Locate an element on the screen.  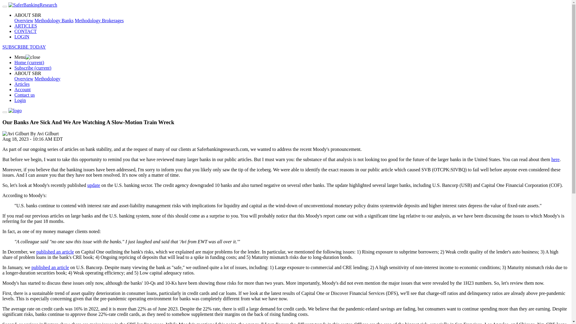
ARTICLES is located at coordinates (25, 26).